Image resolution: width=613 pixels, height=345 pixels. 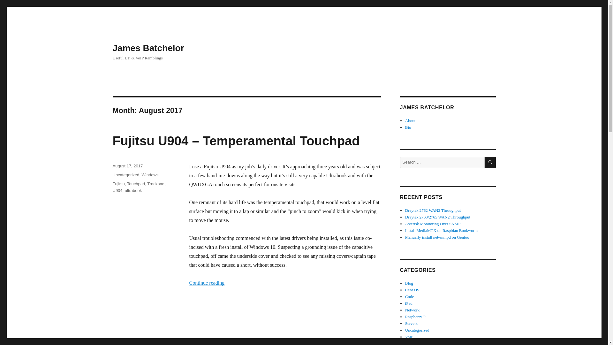 I want to click on Windows, so click(x=150, y=175).